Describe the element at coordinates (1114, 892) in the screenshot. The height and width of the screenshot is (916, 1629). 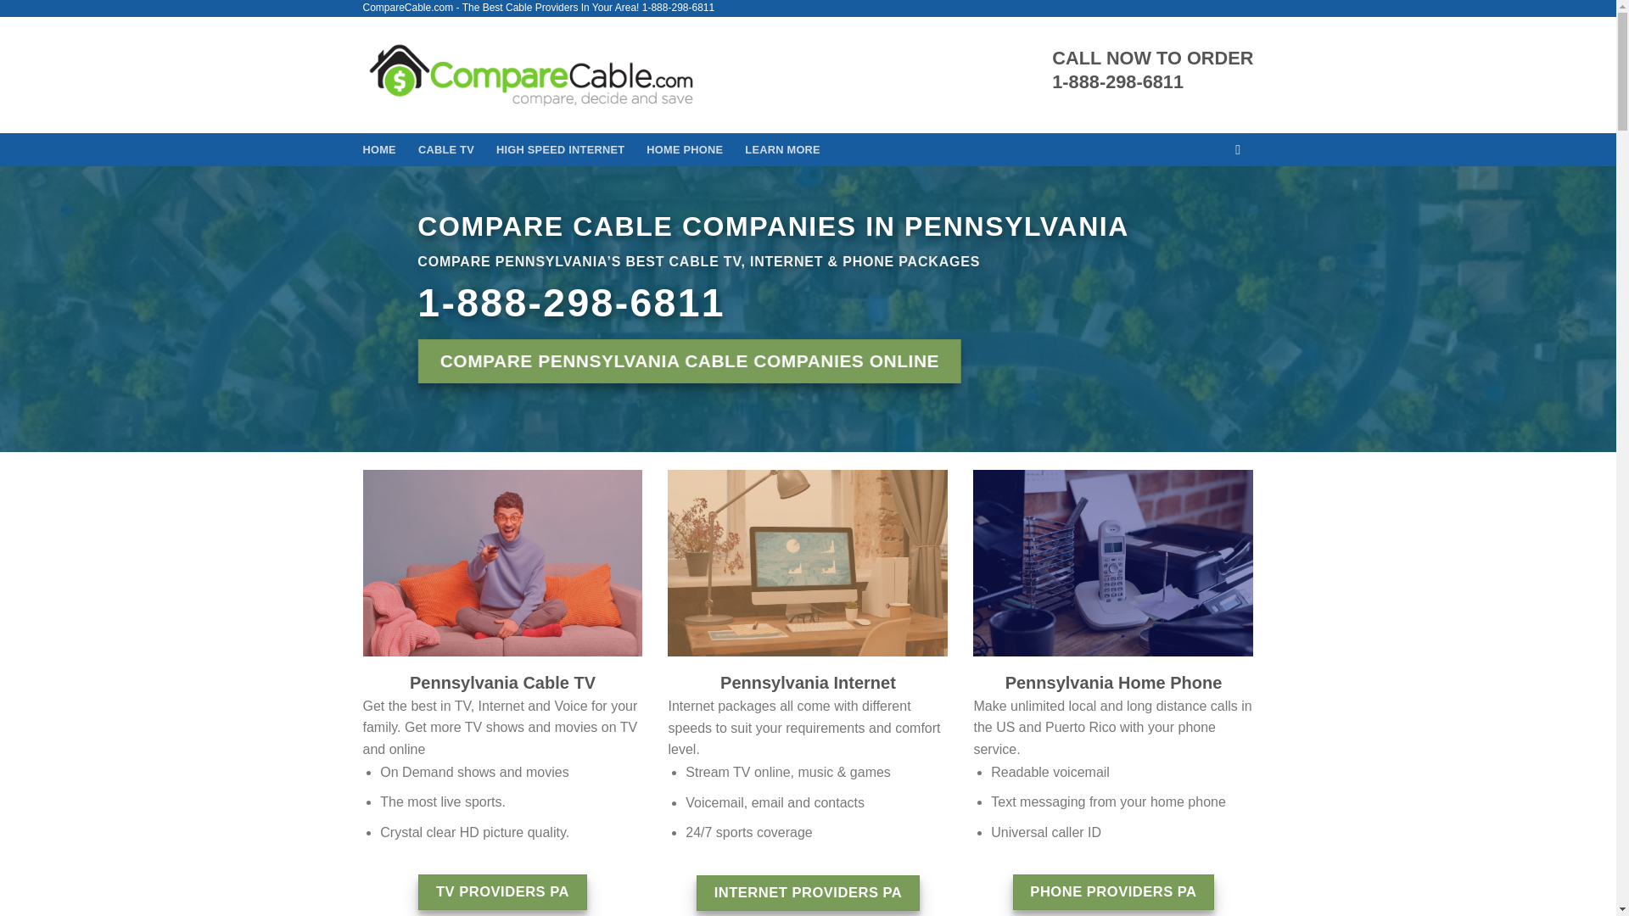
I see `PHONE PROVIDERS PA` at that location.